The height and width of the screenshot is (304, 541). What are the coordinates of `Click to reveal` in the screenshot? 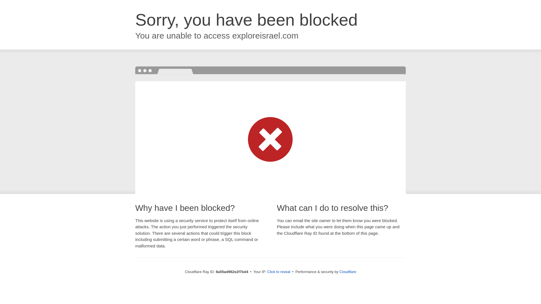 It's located at (279, 272).